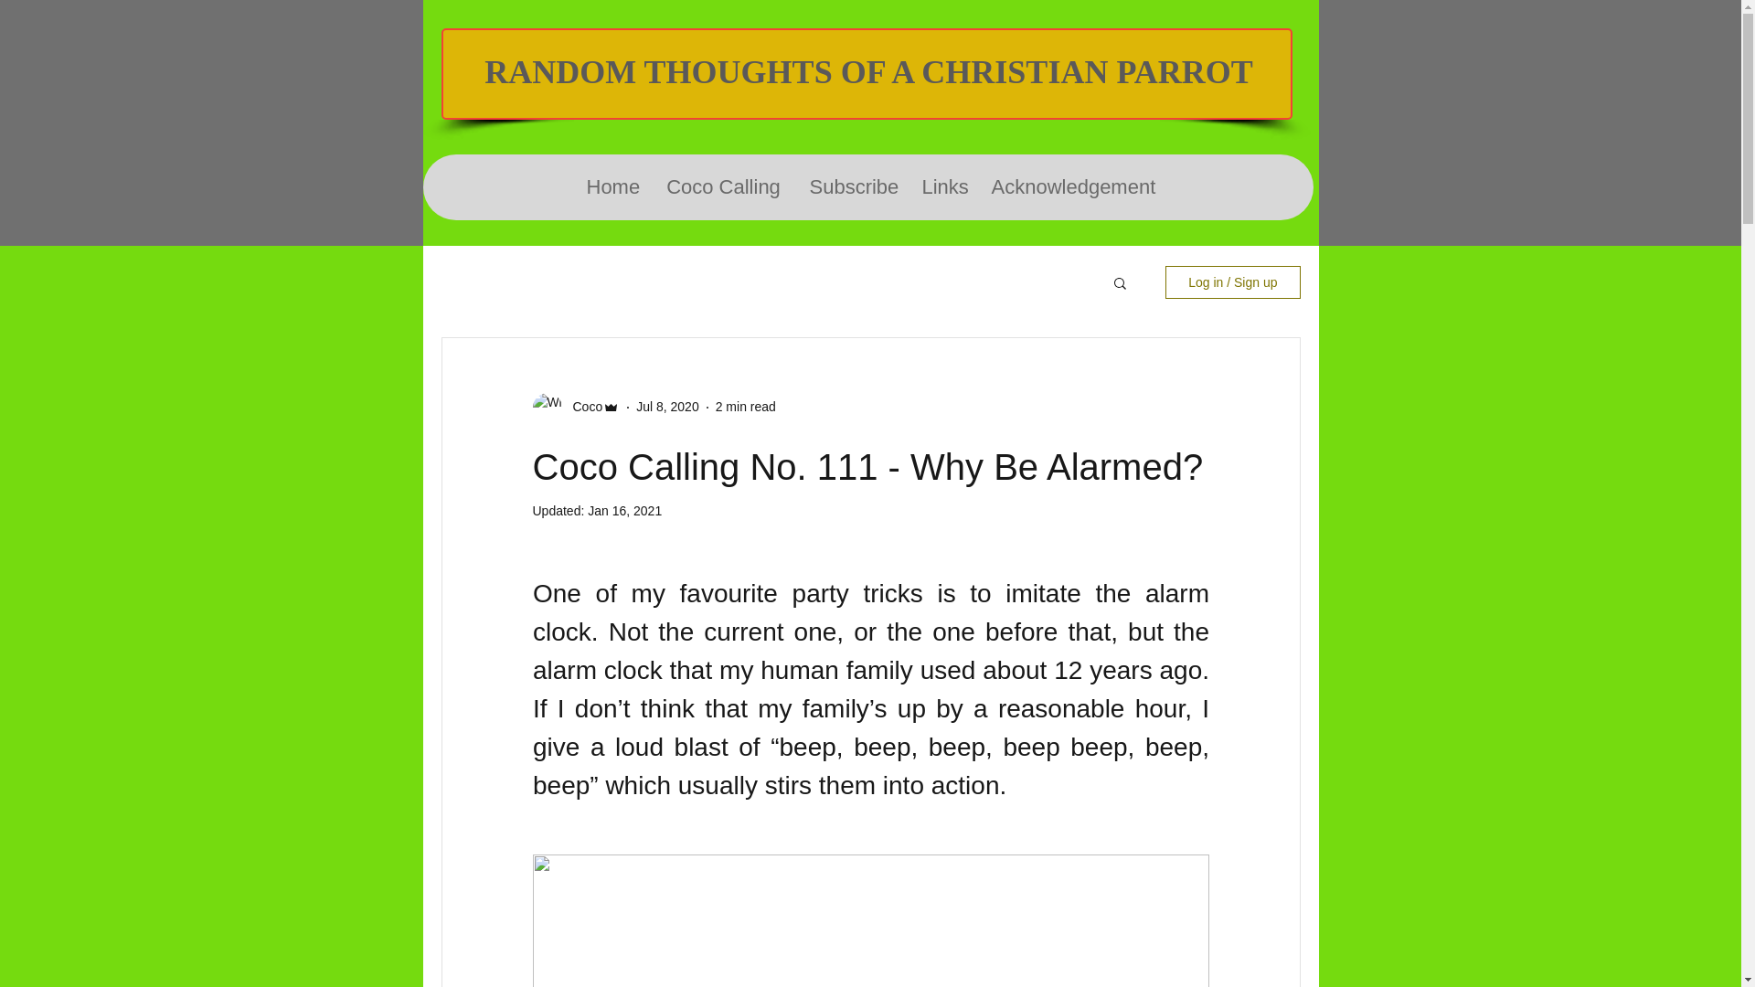  What do you see at coordinates (667, 406) in the screenshot?
I see `Jul 8, 2020` at bounding box center [667, 406].